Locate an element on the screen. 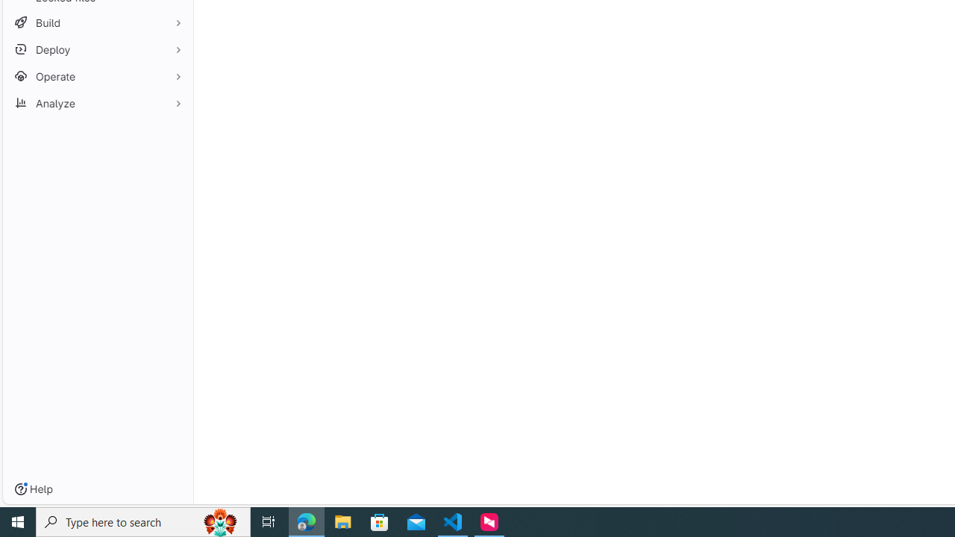 This screenshot has width=955, height=537. Operate is located at coordinates (97, 76).